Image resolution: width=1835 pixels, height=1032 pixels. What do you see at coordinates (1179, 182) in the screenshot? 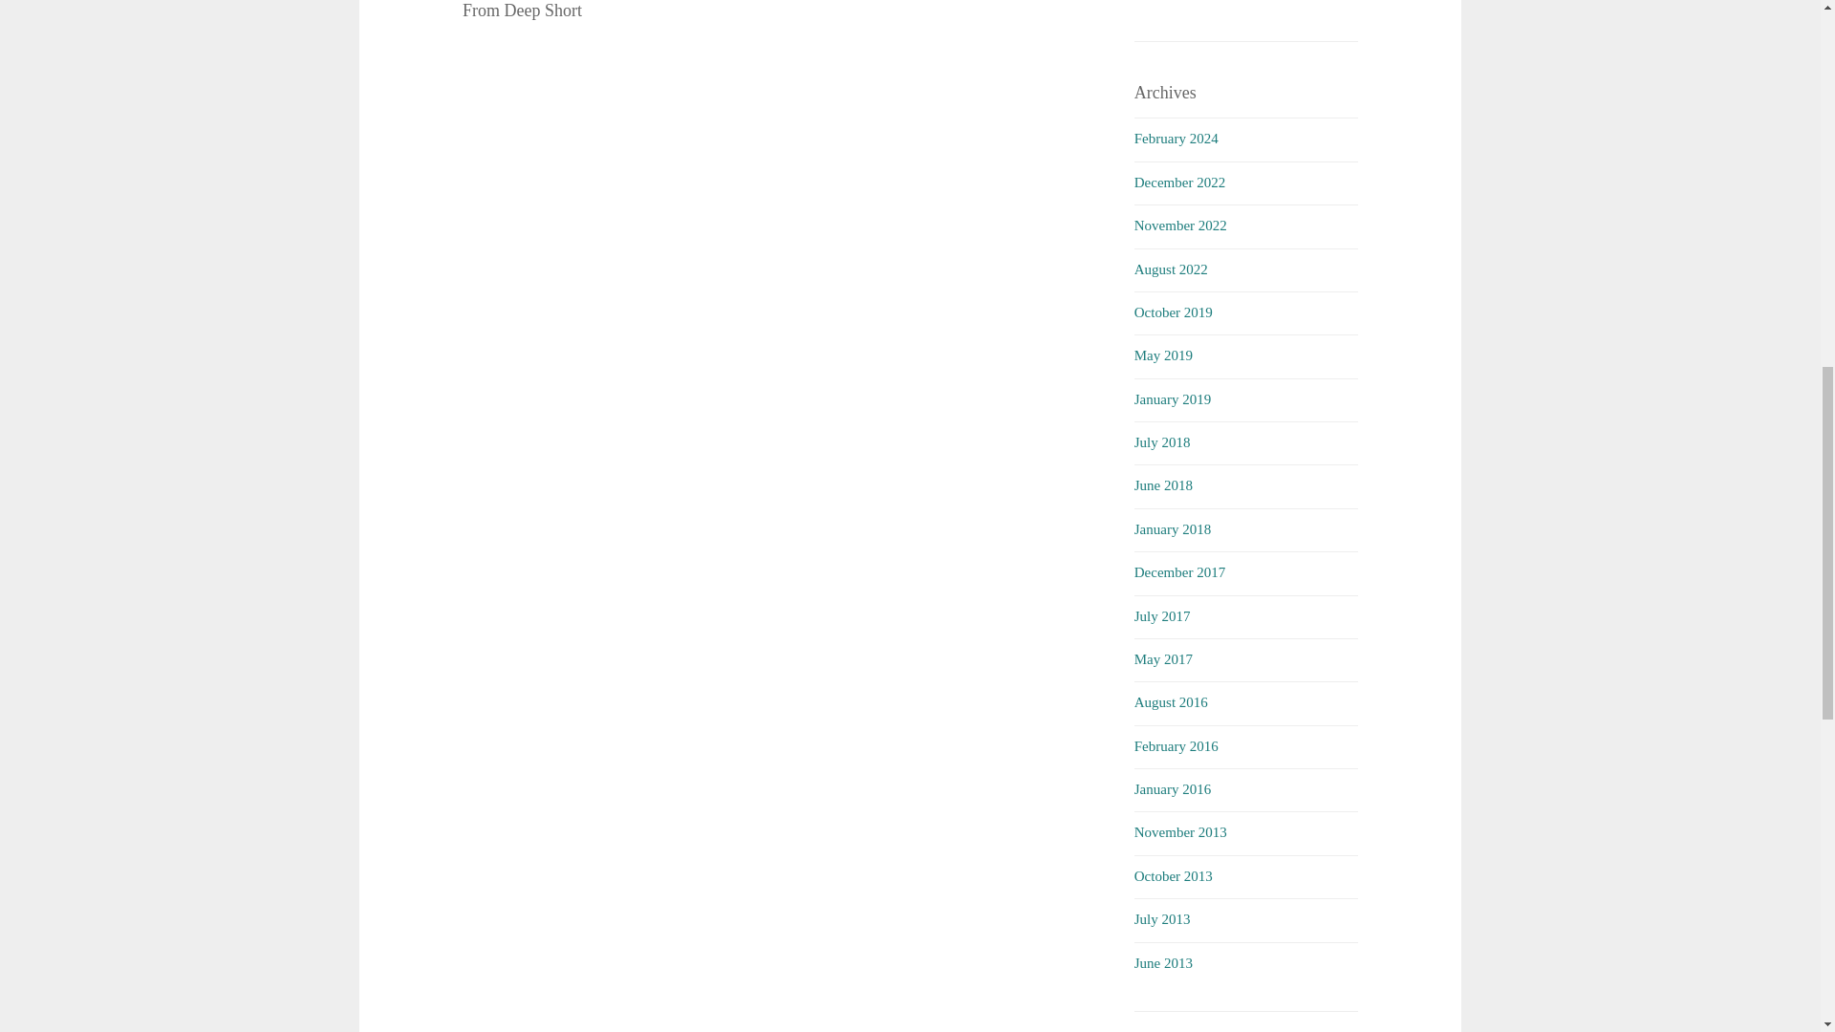
I see `December 2022` at bounding box center [1179, 182].